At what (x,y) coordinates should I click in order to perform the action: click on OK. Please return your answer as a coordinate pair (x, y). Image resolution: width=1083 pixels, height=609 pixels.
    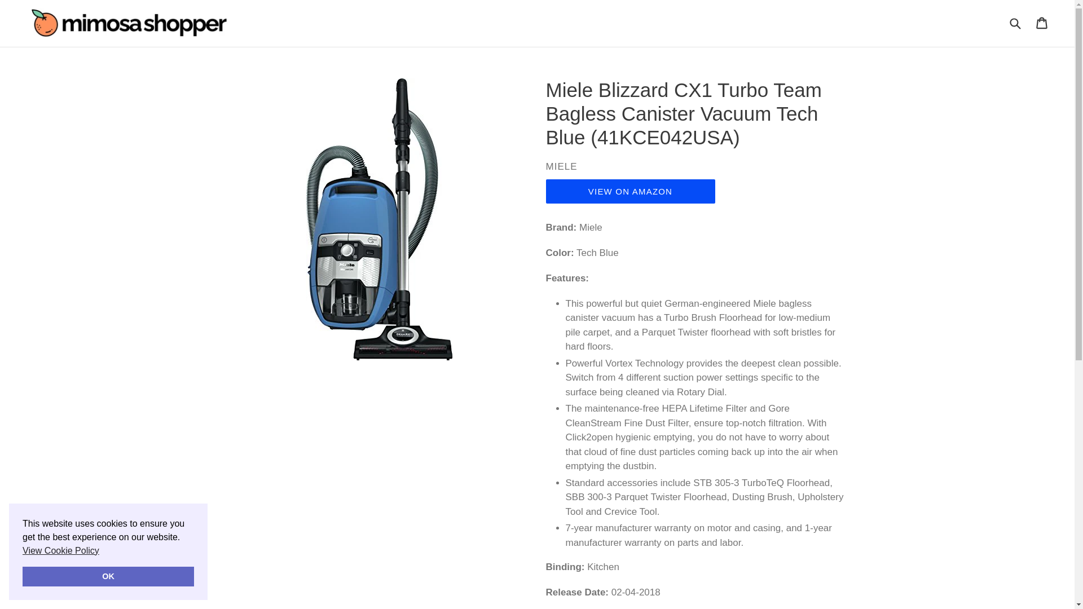
    Looking at the image, I should click on (108, 576).